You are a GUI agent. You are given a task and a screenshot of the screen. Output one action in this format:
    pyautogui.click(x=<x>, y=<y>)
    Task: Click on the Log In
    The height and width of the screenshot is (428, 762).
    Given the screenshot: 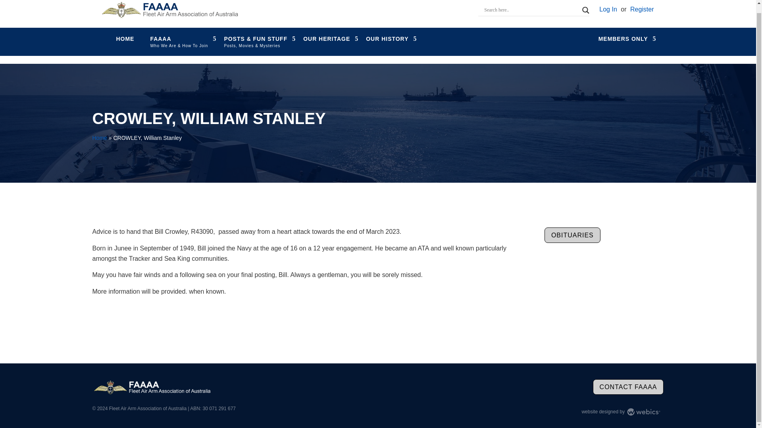 What is the action you would take?
    pyautogui.click(x=608, y=10)
    